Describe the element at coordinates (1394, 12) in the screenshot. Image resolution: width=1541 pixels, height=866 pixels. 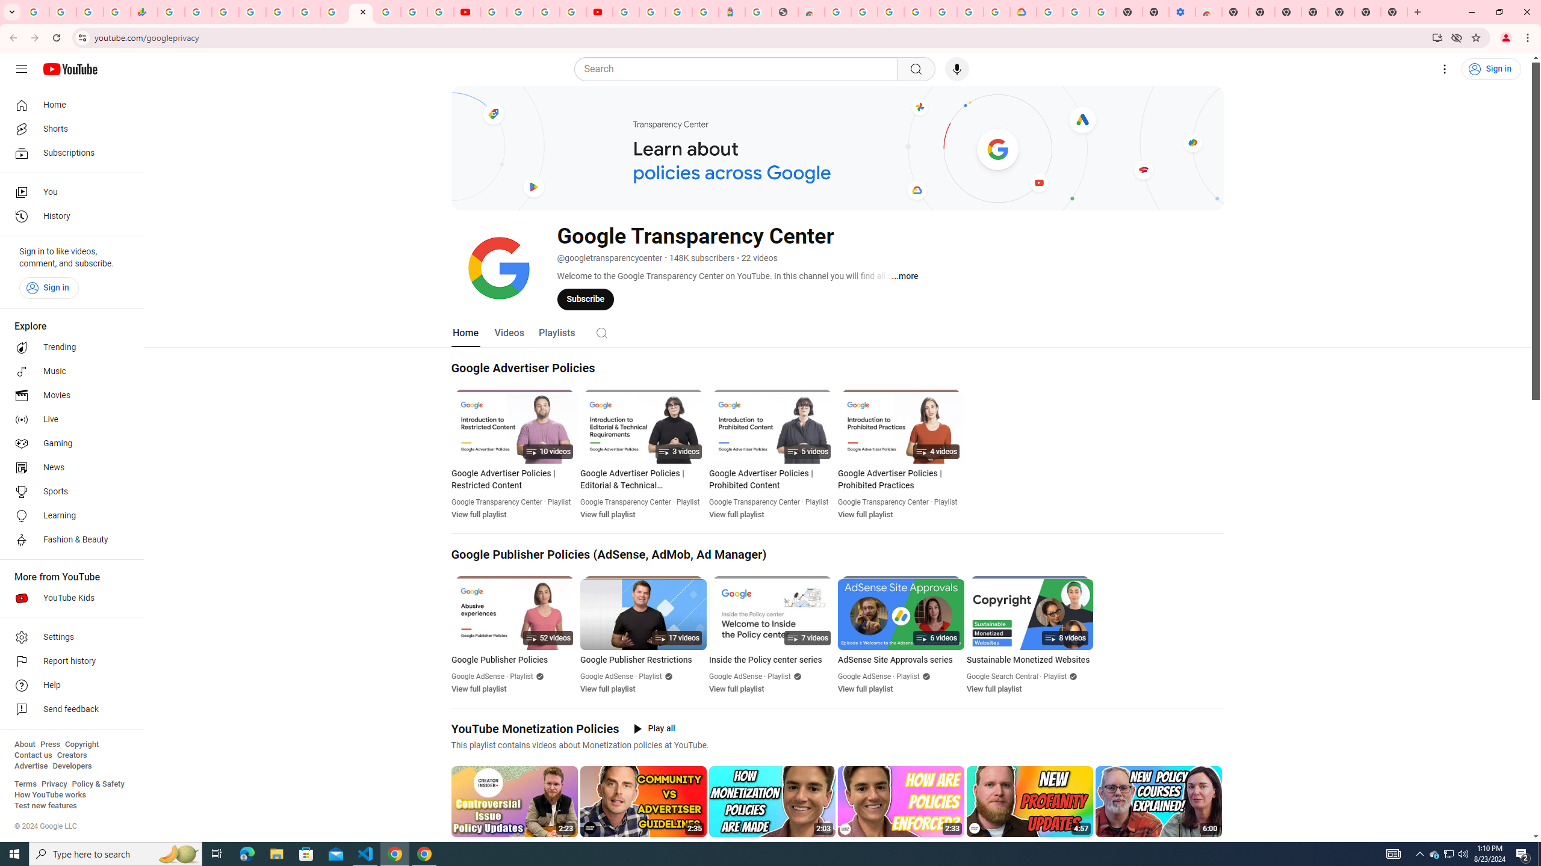
I see `New Tab` at that location.